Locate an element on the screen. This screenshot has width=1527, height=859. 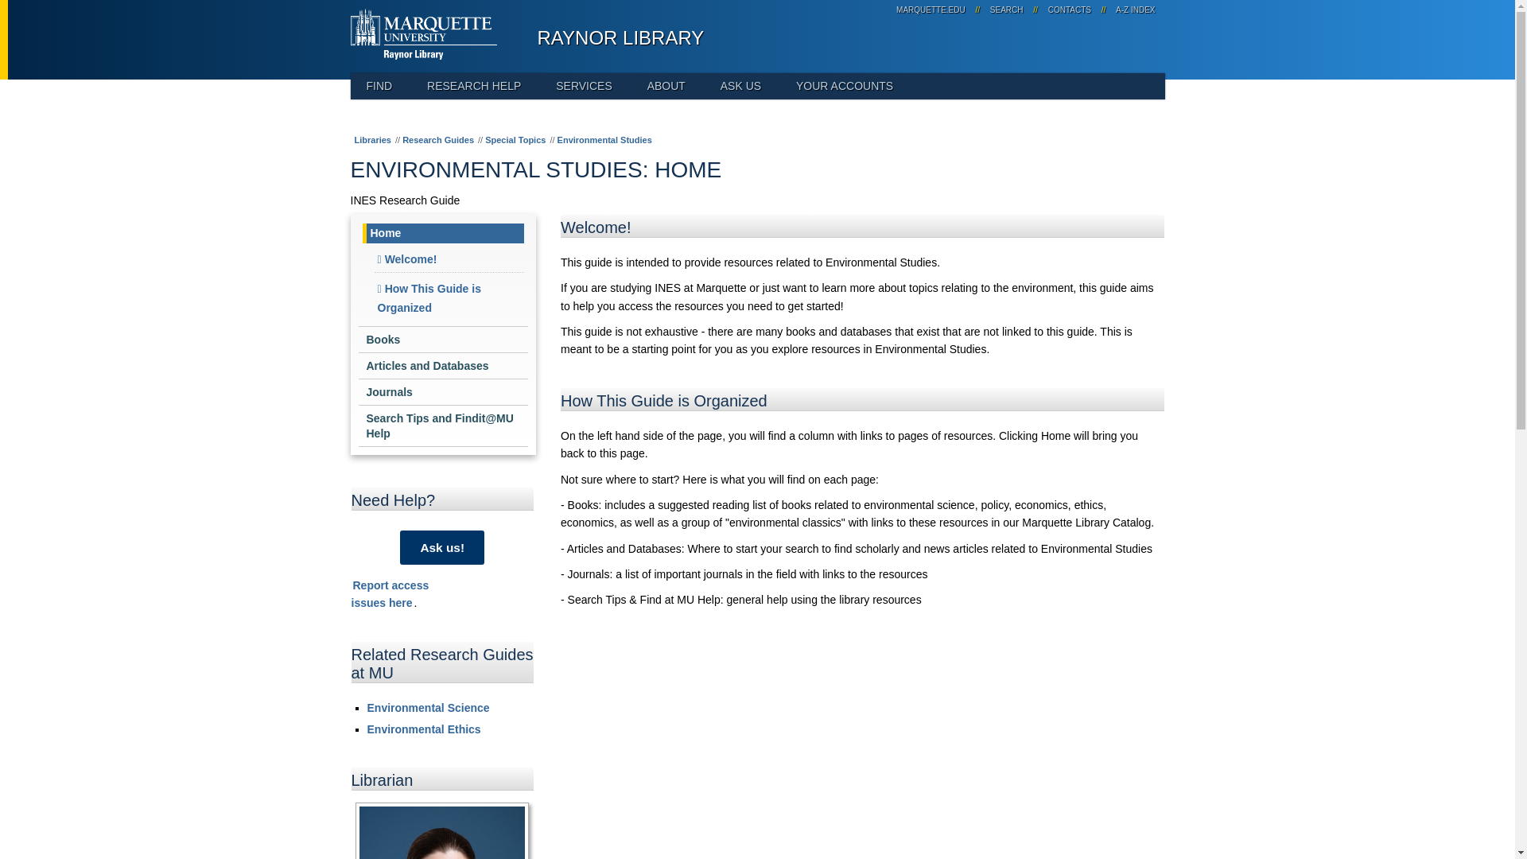
CONTACTS is located at coordinates (449, 259).